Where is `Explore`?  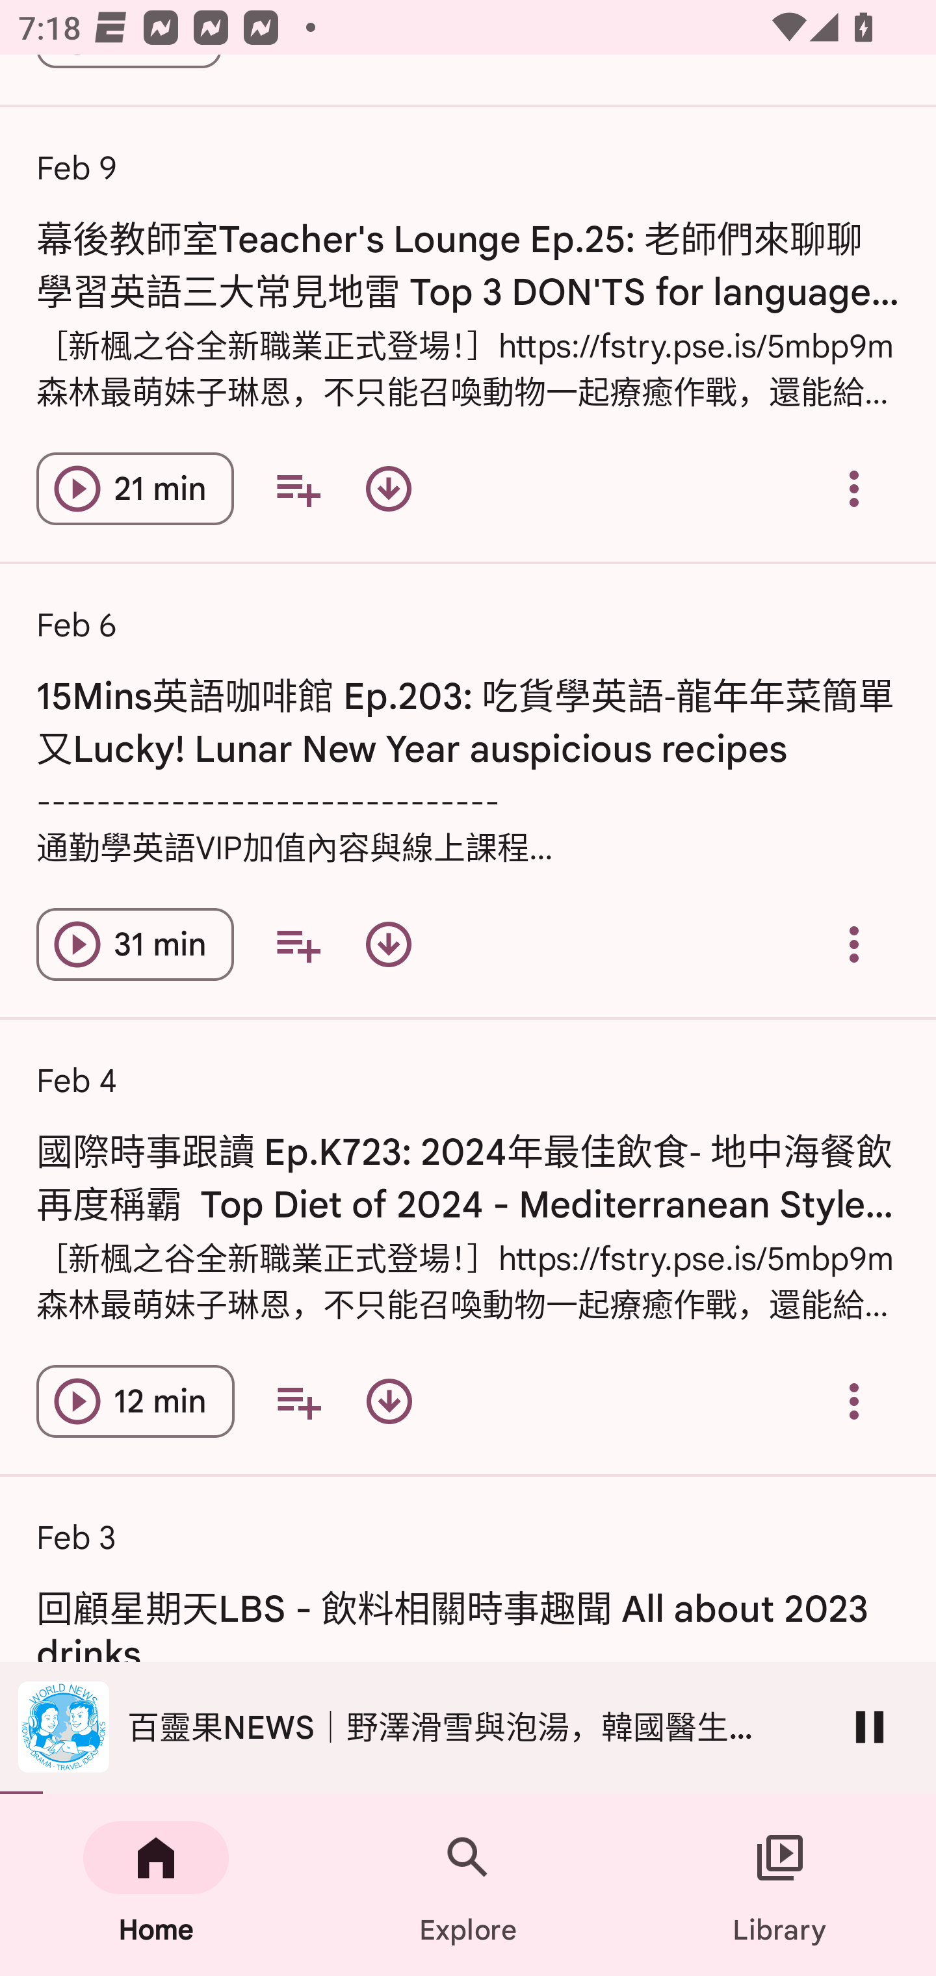
Explore is located at coordinates (468, 1885).